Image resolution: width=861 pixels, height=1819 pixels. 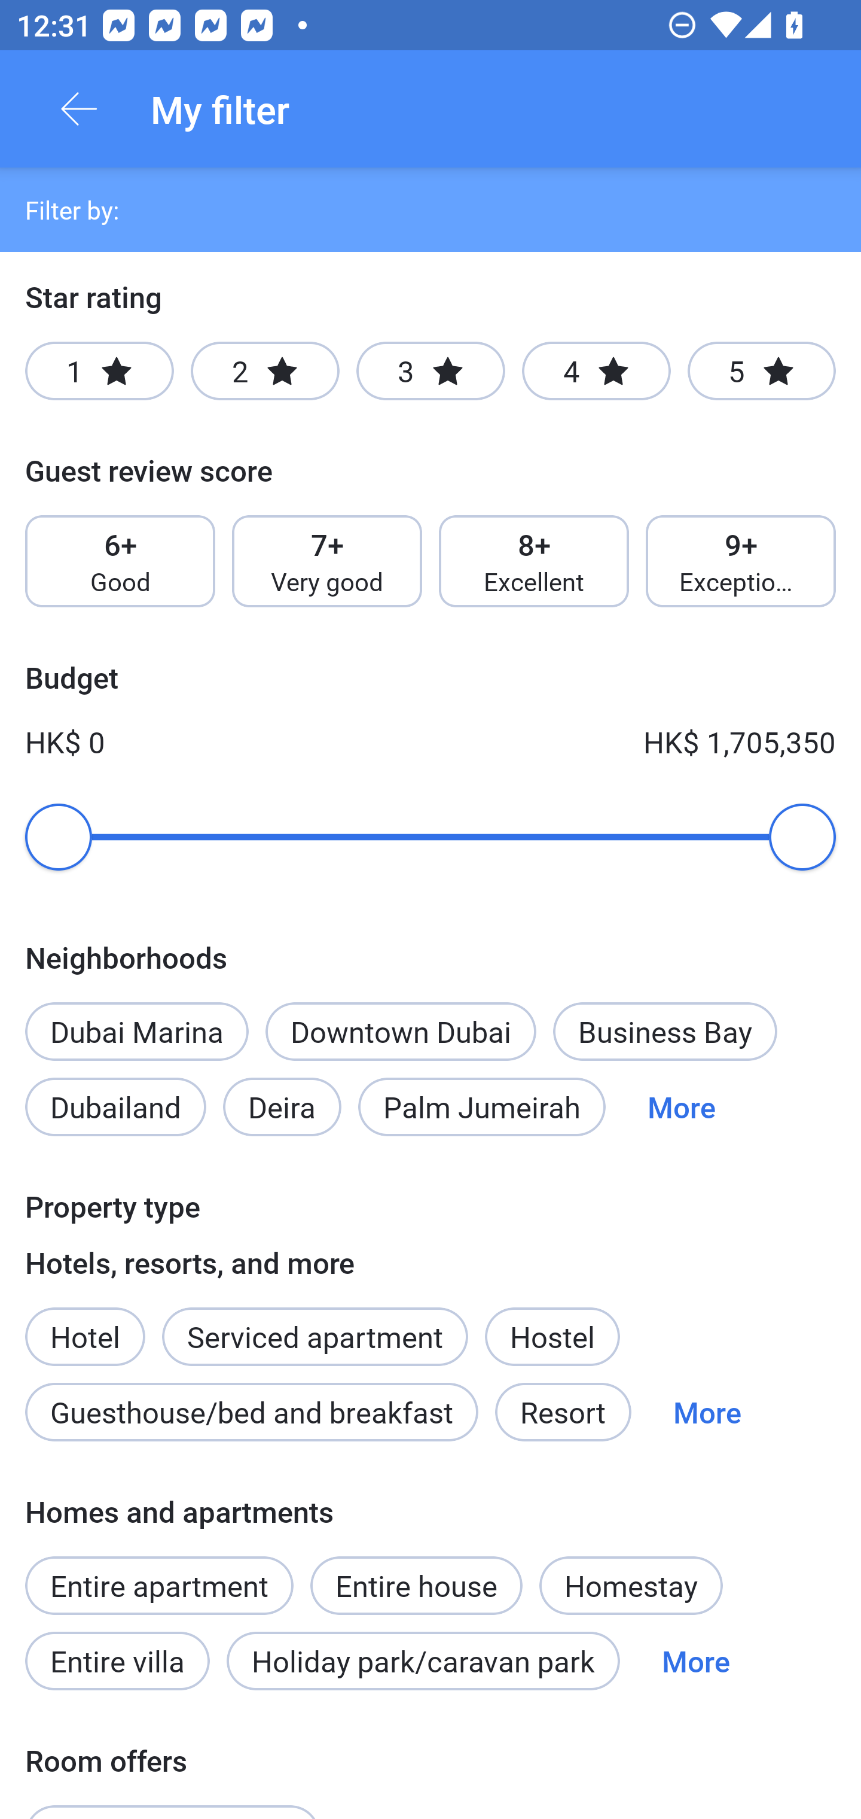 What do you see at coordinates (552, 1336) in the screenshot?
I see `Hostel` at bounding box center [552, 1336].